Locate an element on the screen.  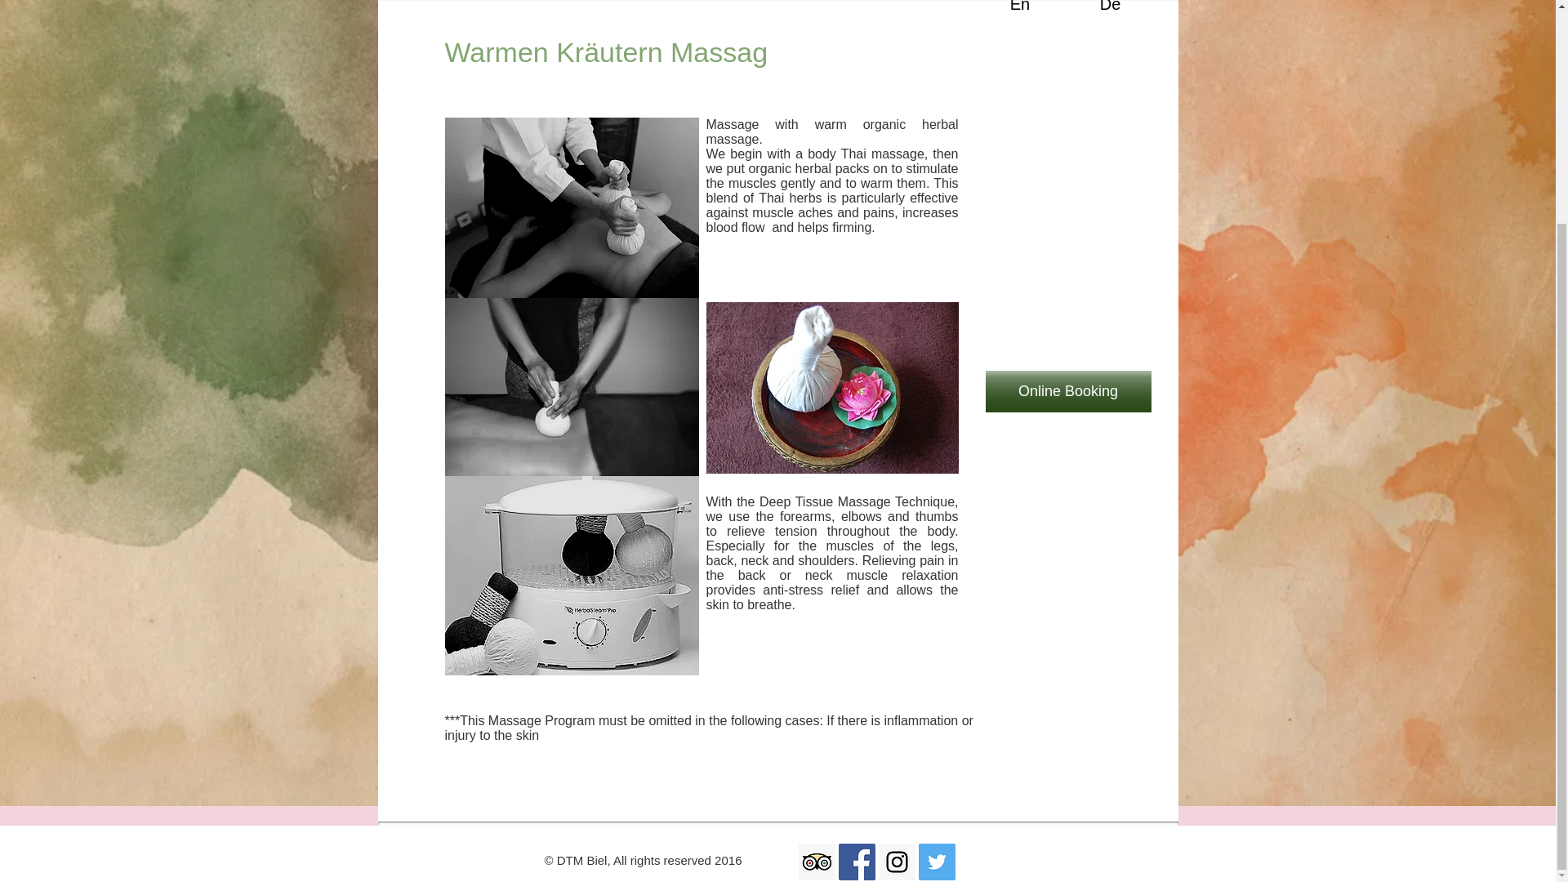
En is located at coordinates (1021, 20).